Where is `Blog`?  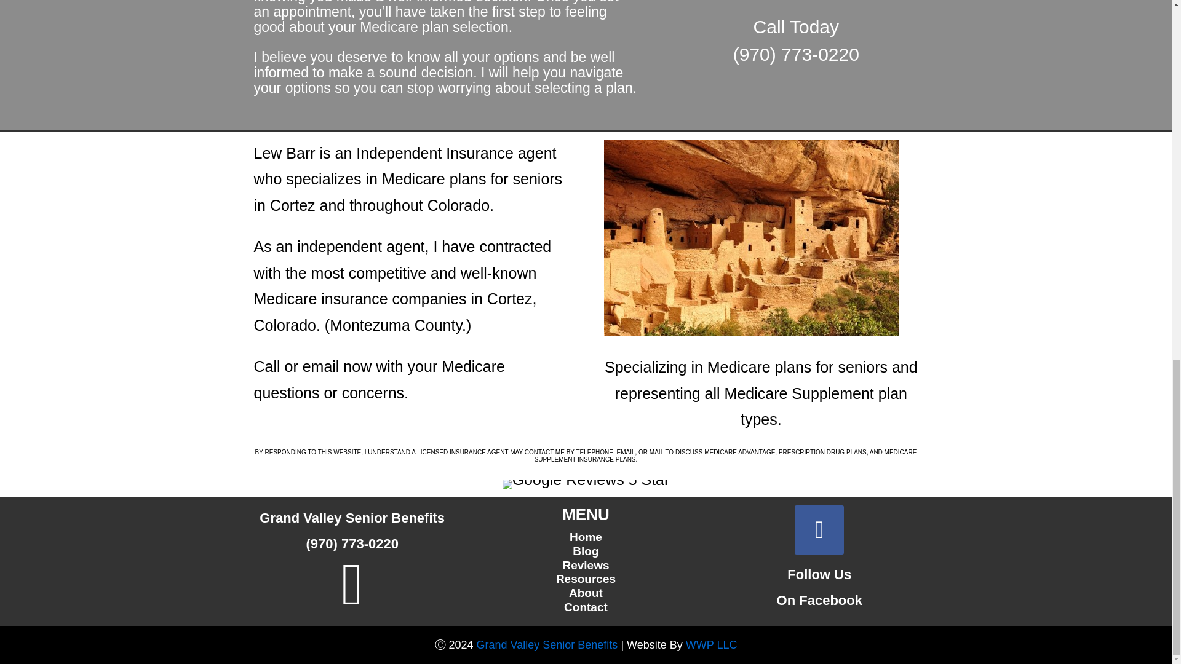 Blog is located at coordinates (586, 551).